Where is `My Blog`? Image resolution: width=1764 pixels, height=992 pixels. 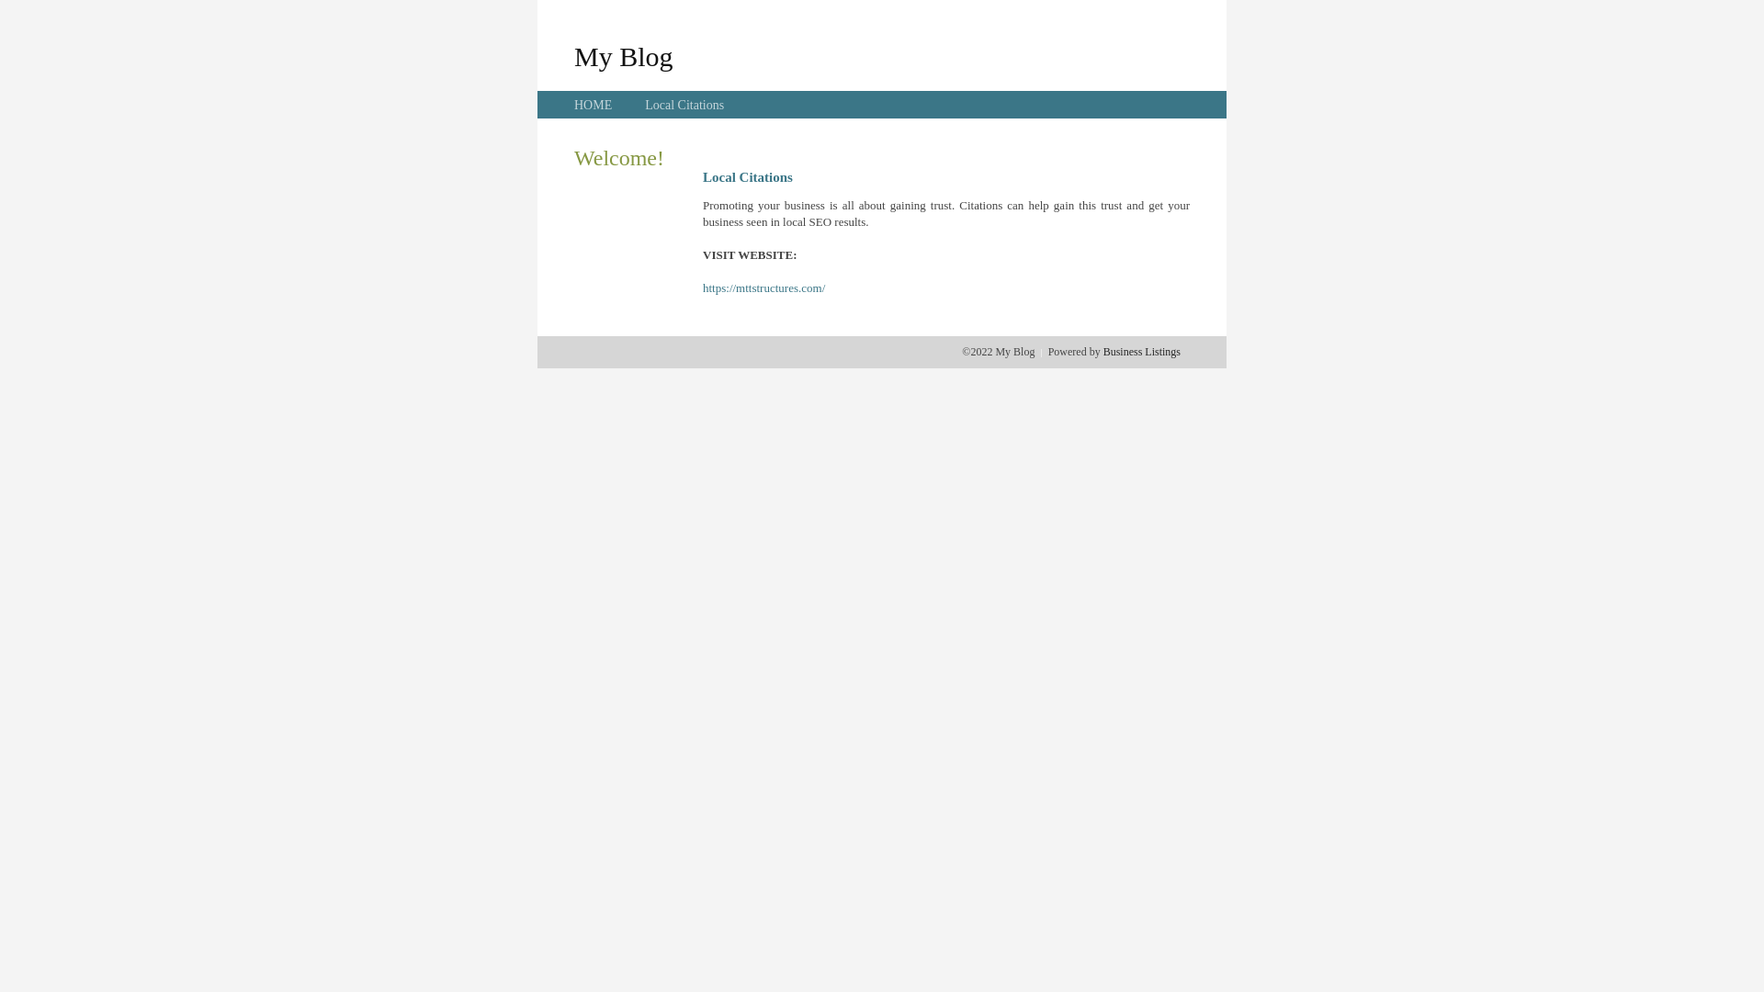 My Blog is located at coordinates (624, 56).